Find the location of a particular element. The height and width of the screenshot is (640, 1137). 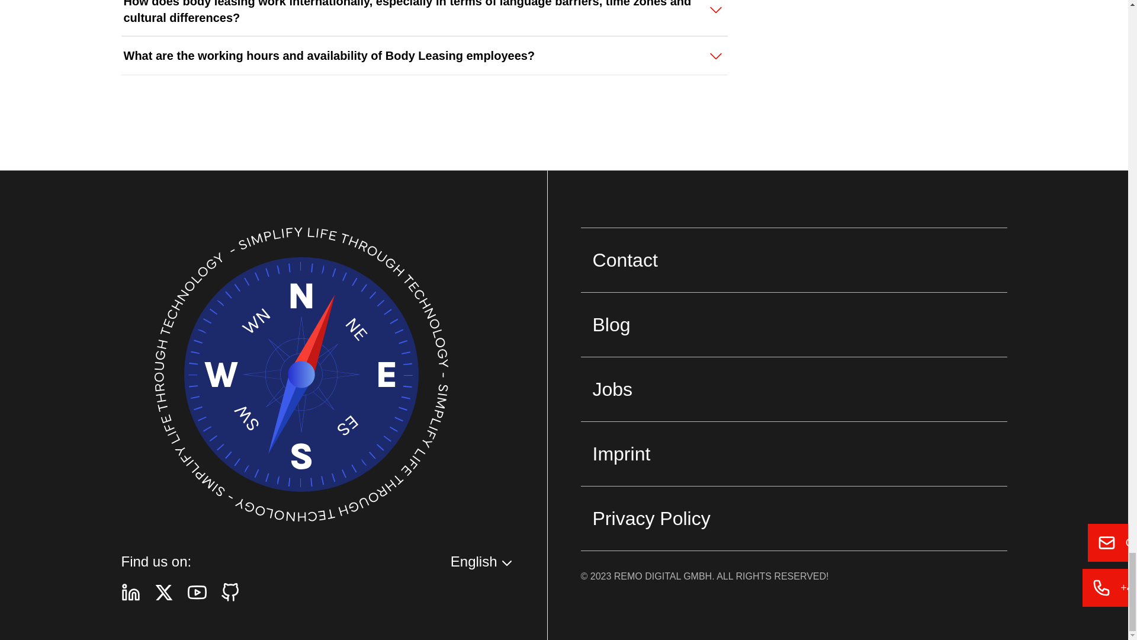

Imprint is located at coordinates (794, 453).